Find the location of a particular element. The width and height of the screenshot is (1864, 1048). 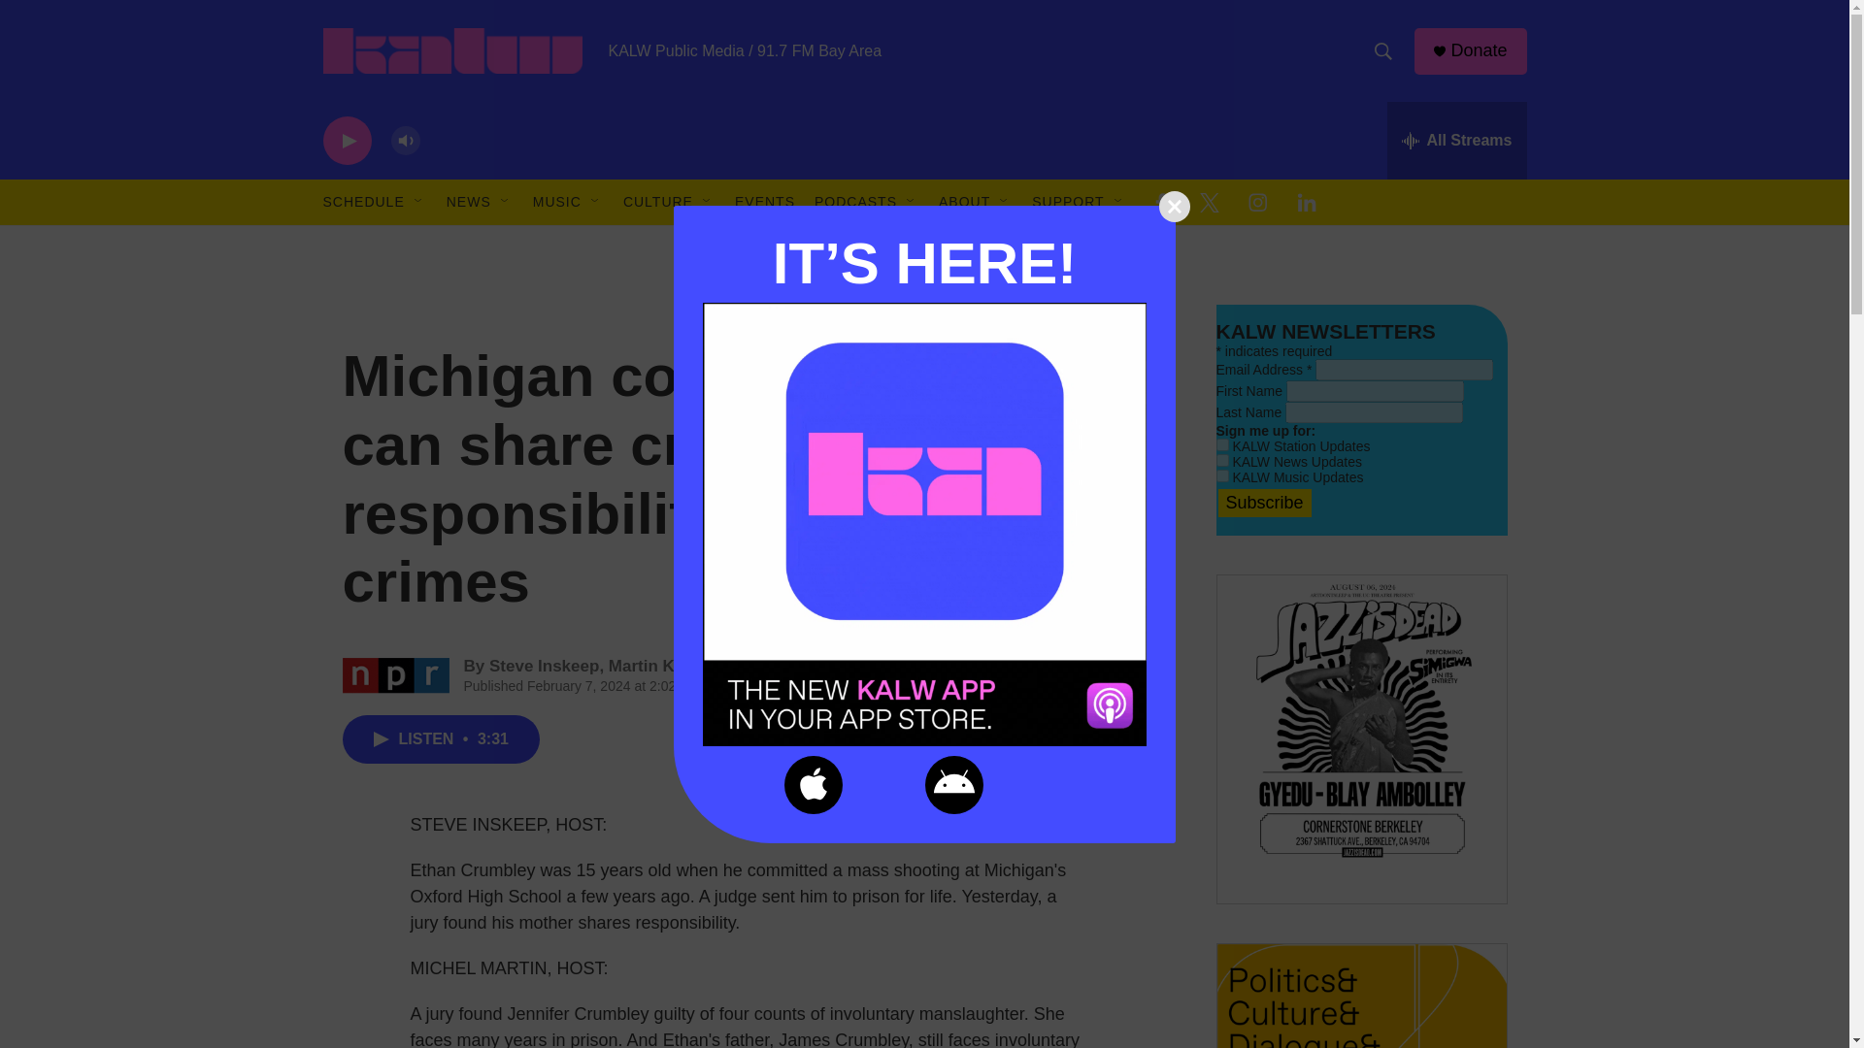

1 is located at coordinates (1221, 460).